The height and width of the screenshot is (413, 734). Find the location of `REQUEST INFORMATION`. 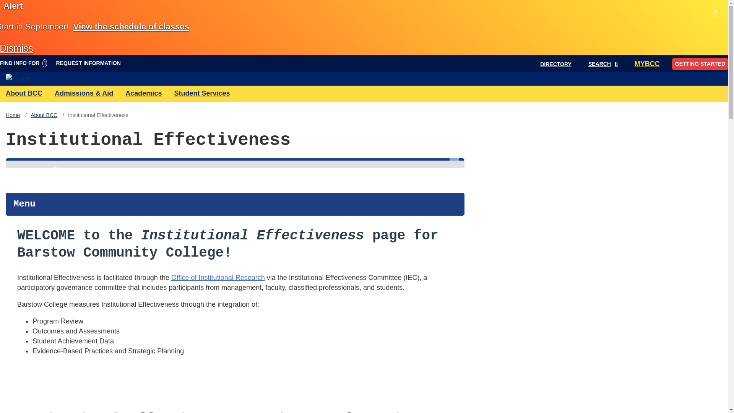

REQUEST INFORMATION is located at coordinates (88, 63).